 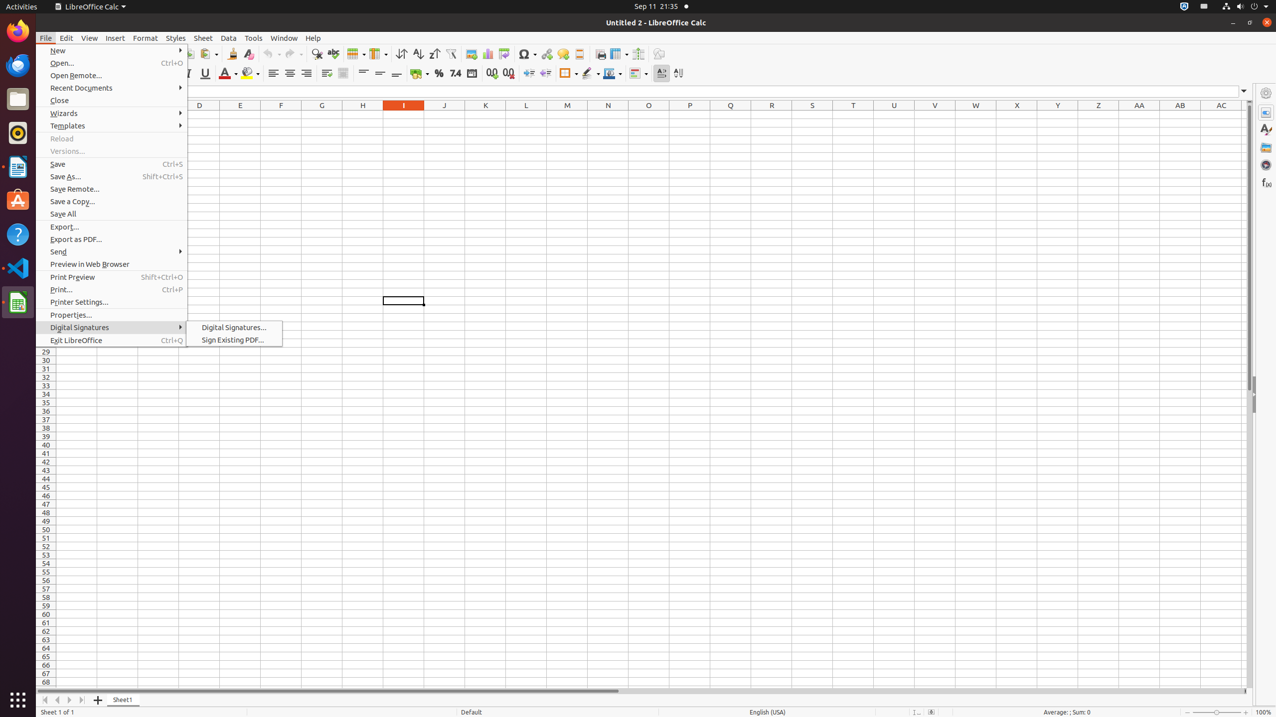 What do you see at coordinates (327, 74) in the screenshot?
I see `Wrap Text` at bounding box center [327, 74].